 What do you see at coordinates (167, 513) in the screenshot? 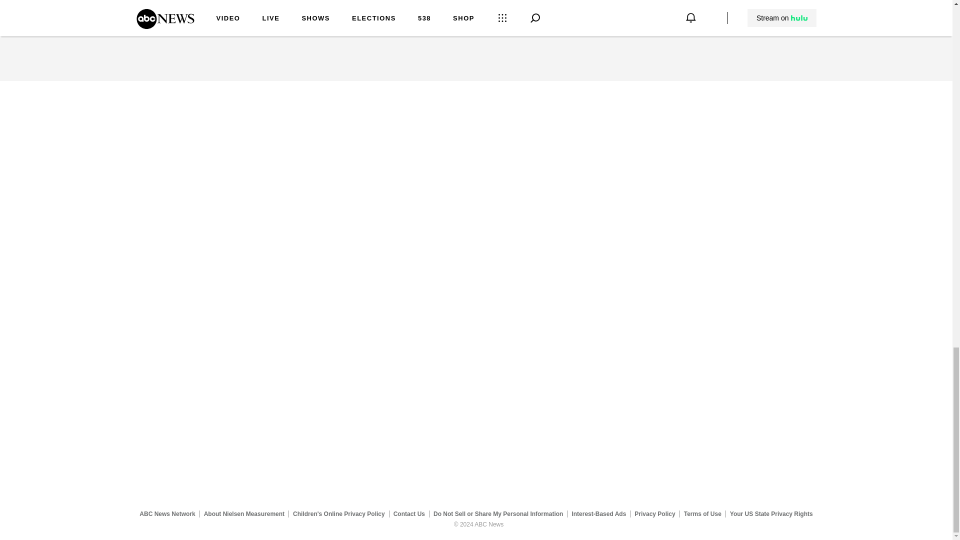
I see `ABC News Network` at bounding box center [167, 513].